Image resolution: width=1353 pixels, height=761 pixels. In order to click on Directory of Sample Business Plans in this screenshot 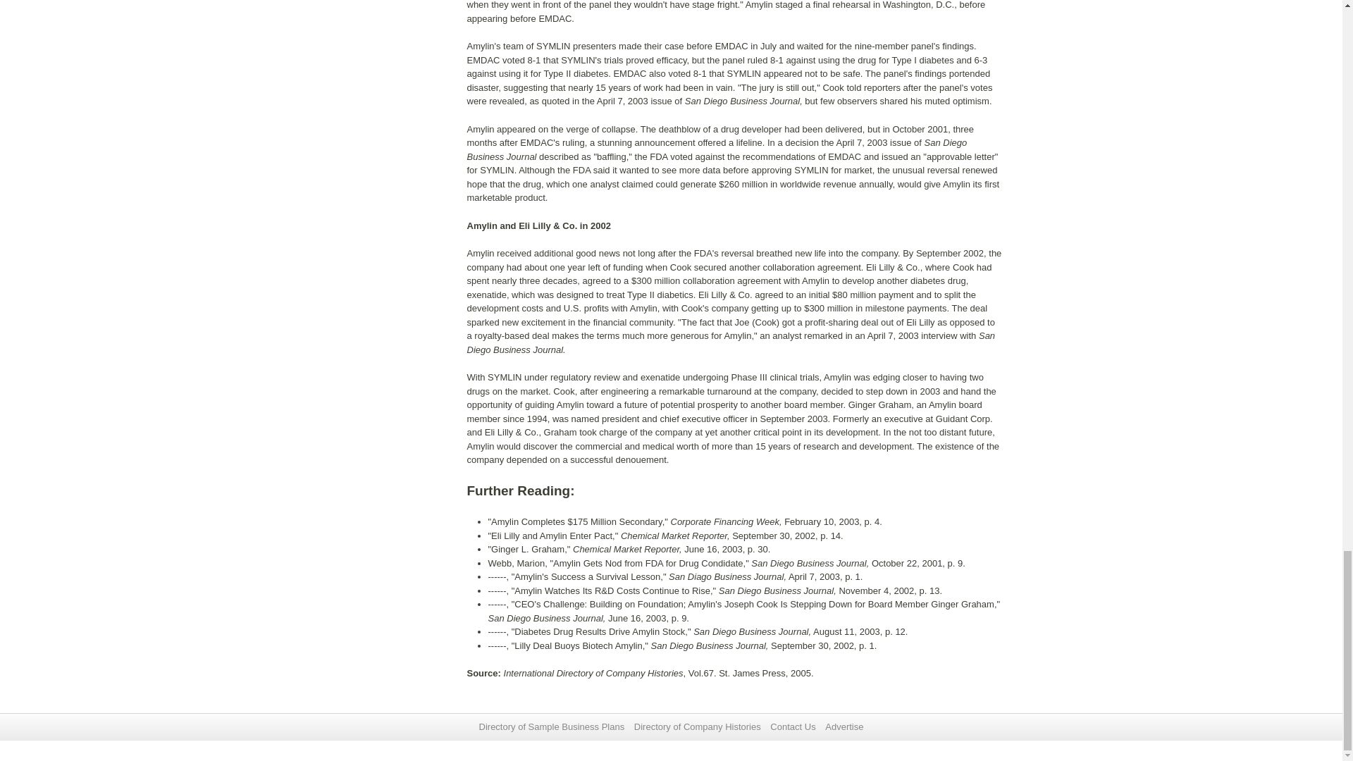, I will do `click(552, 726)`.